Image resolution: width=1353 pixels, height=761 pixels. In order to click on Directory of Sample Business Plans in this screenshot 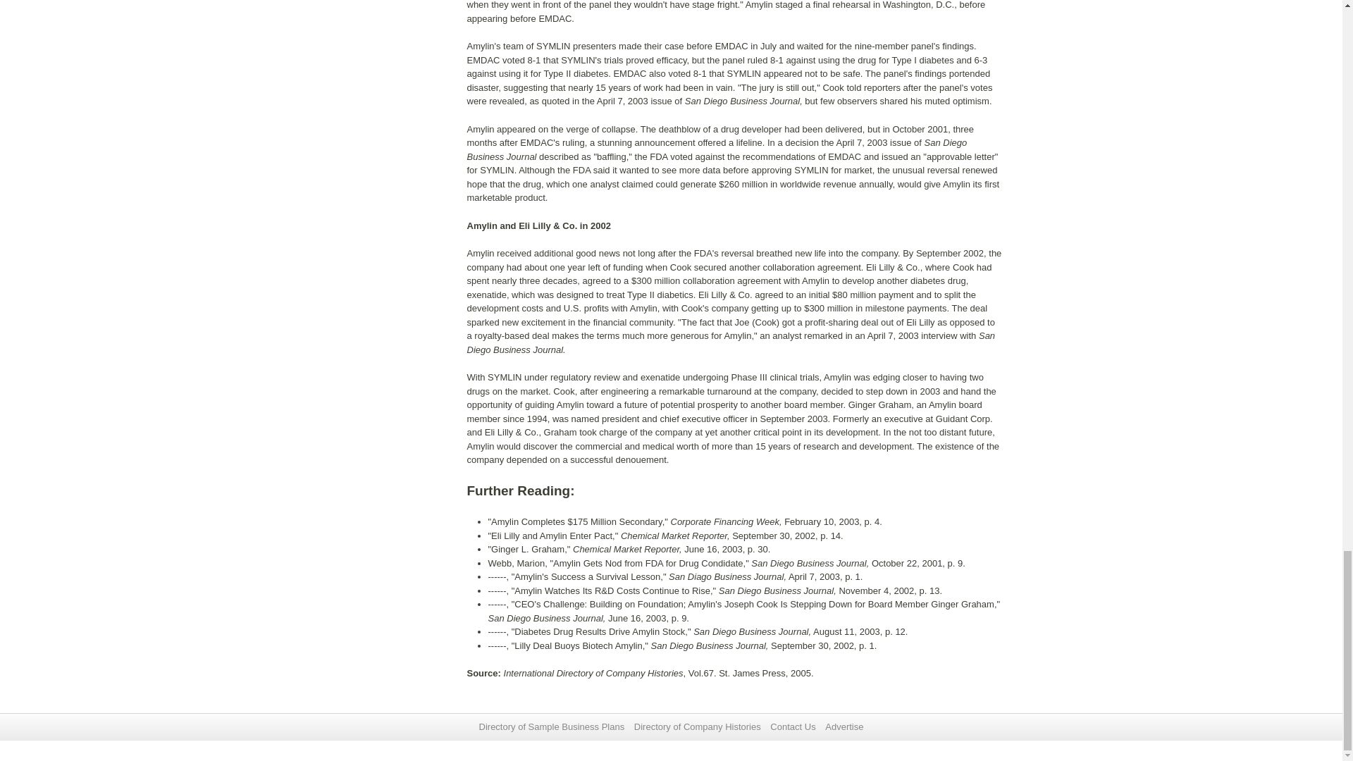, I will do `click(552, 726)`.